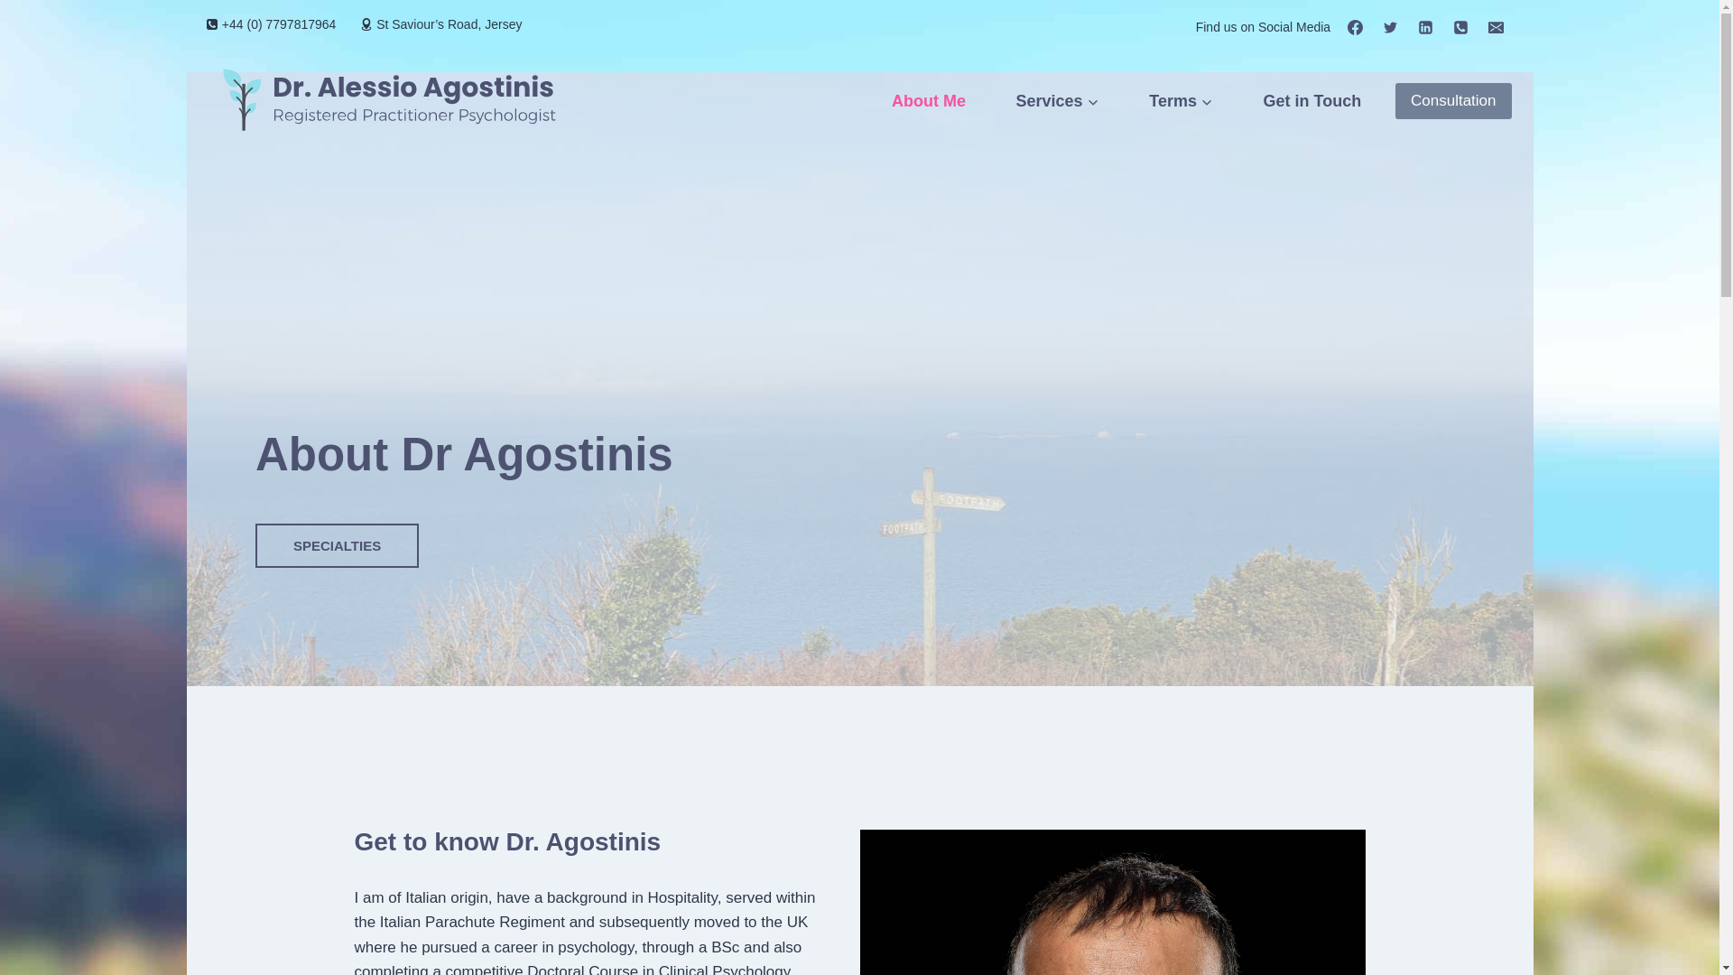 This screenshot has width=1733, height=975. Describe the element at coordinates (1312, 101) in the screenshot. I see `Get in Touch` at that location.